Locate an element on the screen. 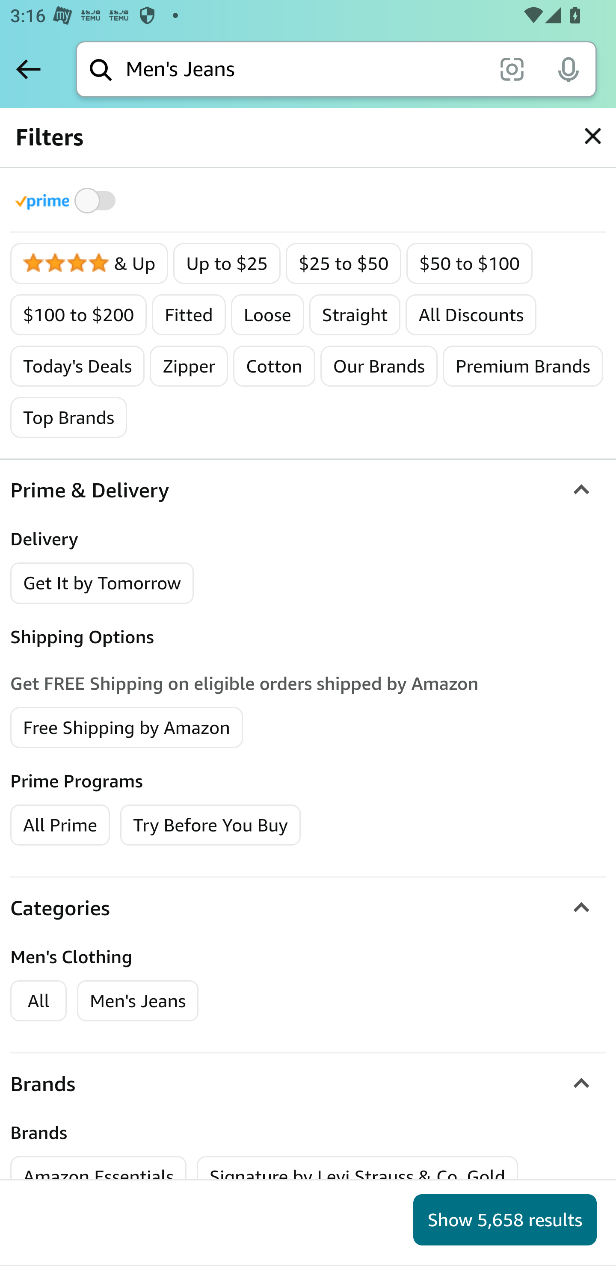 This screenshot has height=1266, width=616. Show 5,658 results is located at coordinates (505, 1220).